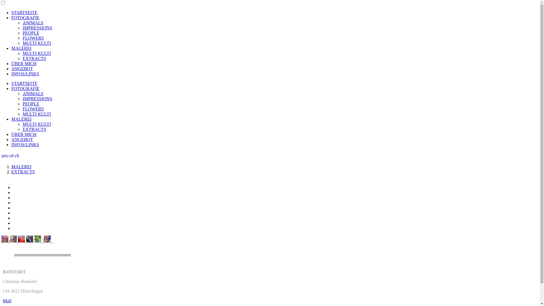  Describe the element at coordinates (24, 83) in the screenshot. I see `STARTSEITE` at that location.